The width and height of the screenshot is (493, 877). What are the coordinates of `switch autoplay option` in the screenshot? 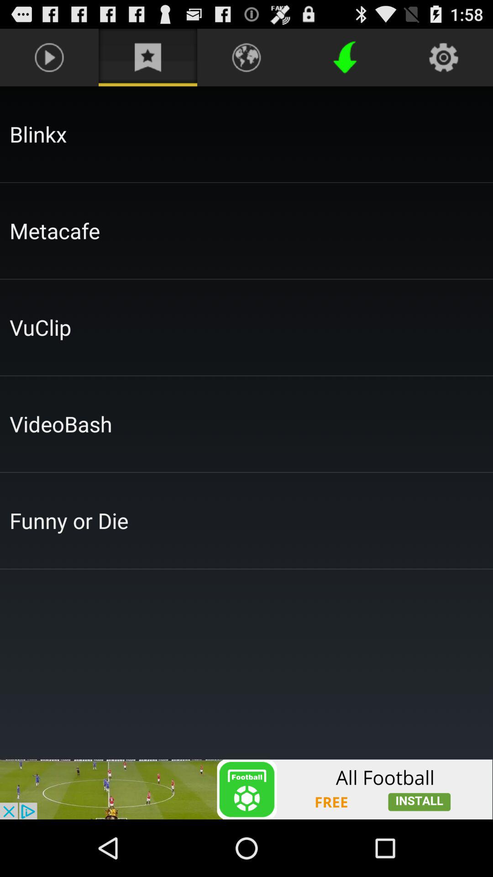 It's located at (246, 789).